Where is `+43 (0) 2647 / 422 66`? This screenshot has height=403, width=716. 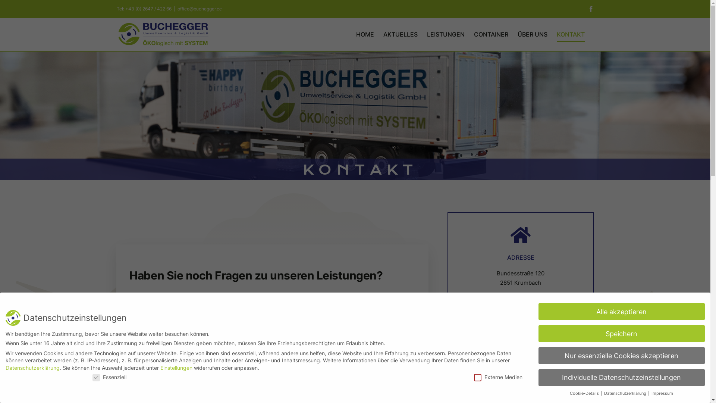 +43 (0) 2647 / 422 66 is located at coordinates (148, 9).